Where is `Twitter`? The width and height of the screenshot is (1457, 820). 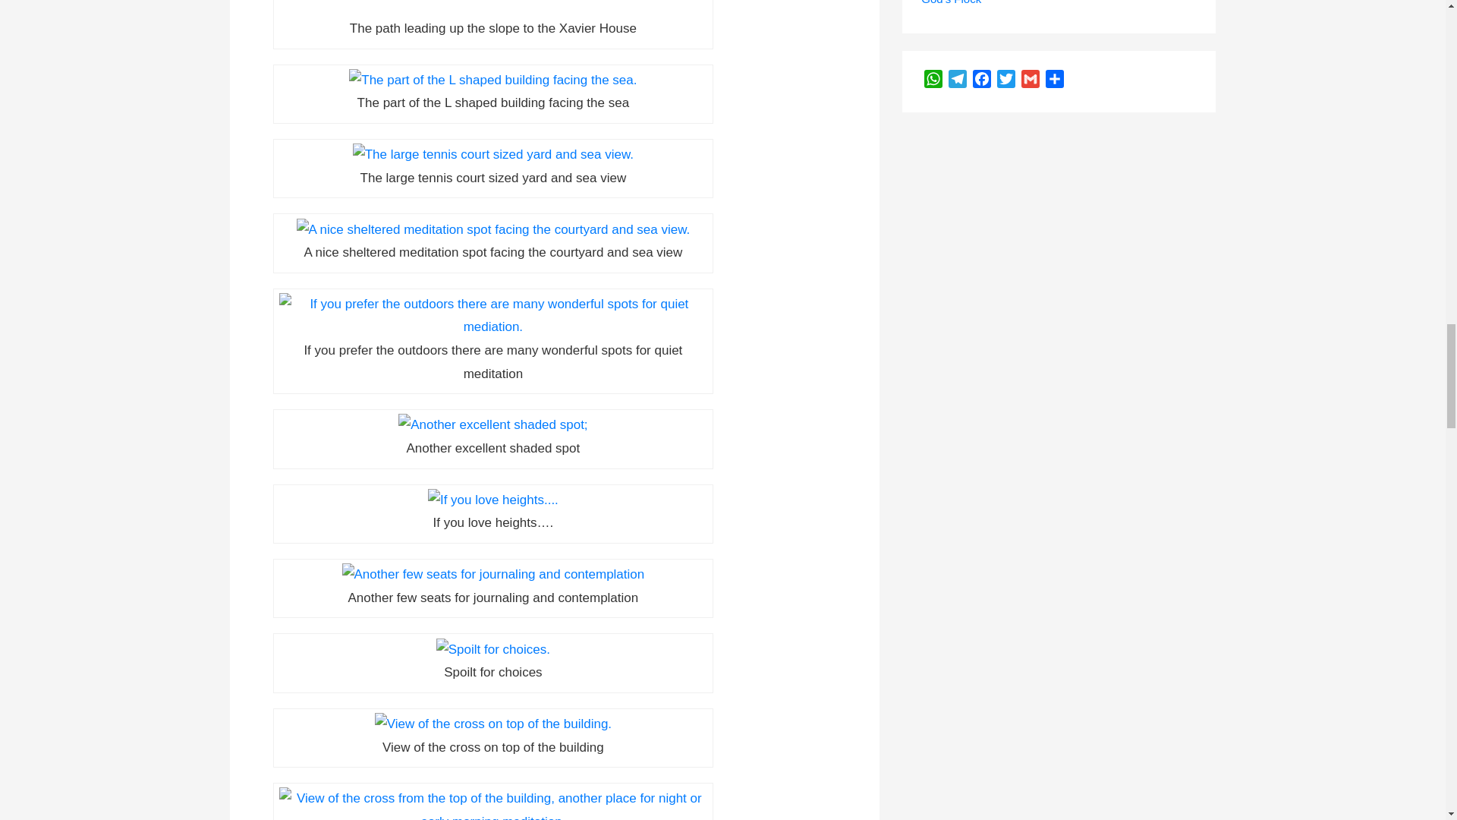
Twitter is located at coordinates (1006, 81).